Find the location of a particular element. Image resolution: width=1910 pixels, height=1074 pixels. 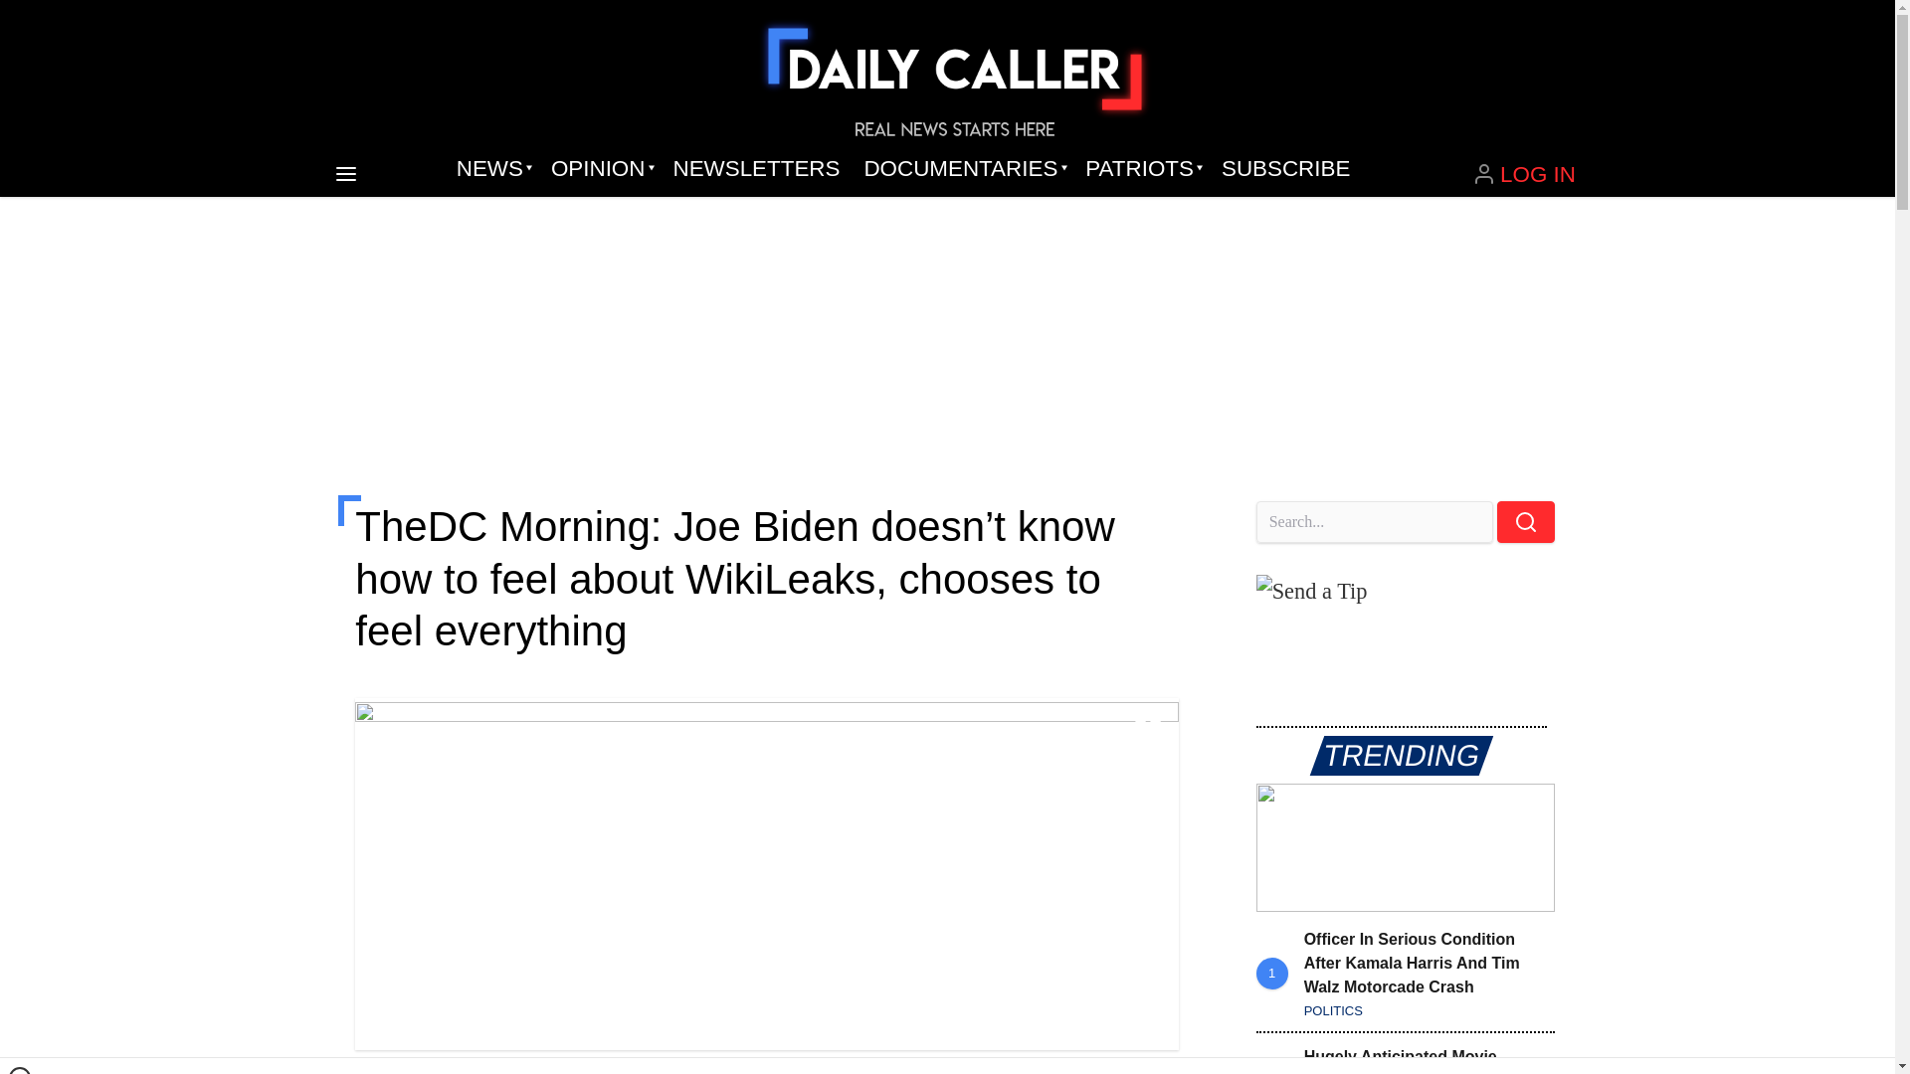

Close window is located at coordinates (20, 1070).